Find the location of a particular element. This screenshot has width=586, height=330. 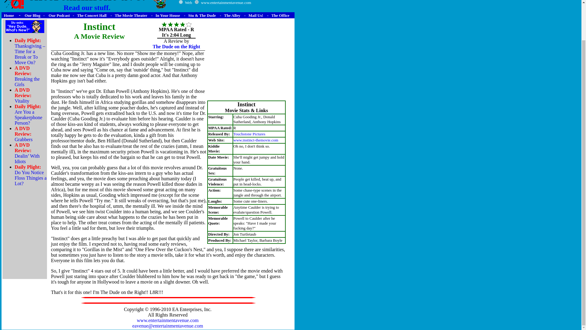

In Your House is located at coordinates (168, 15).